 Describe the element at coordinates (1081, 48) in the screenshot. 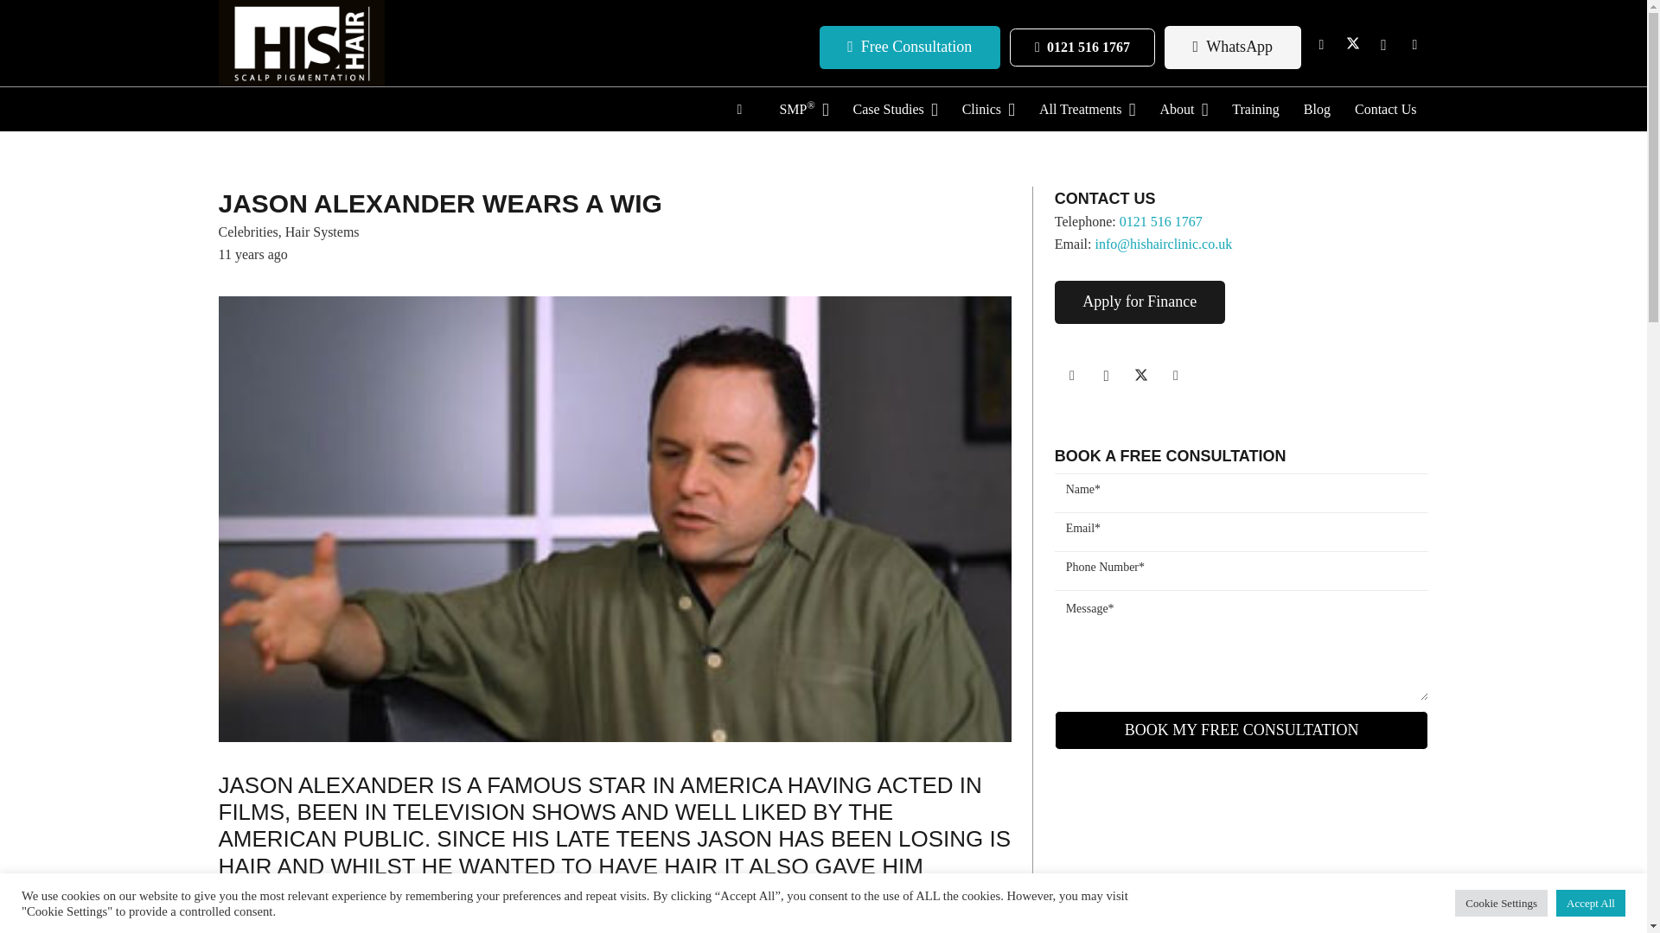

I see `0121 516 1767` at that location.